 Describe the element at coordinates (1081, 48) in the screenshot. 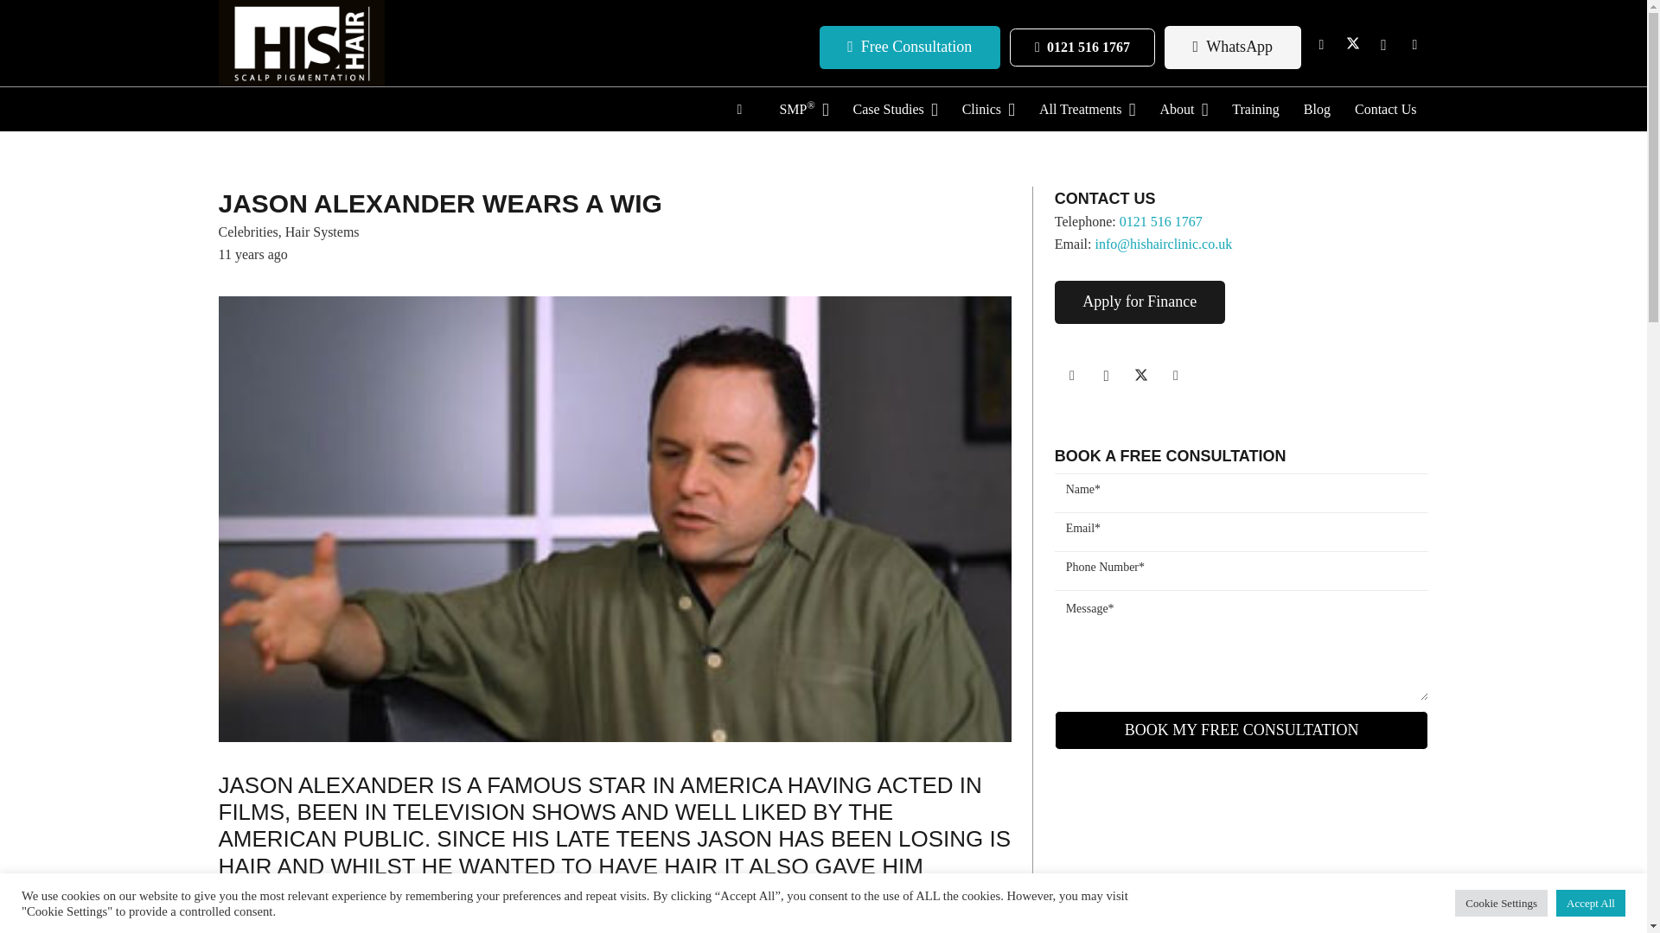

I see `0121 516 1767` at that location.